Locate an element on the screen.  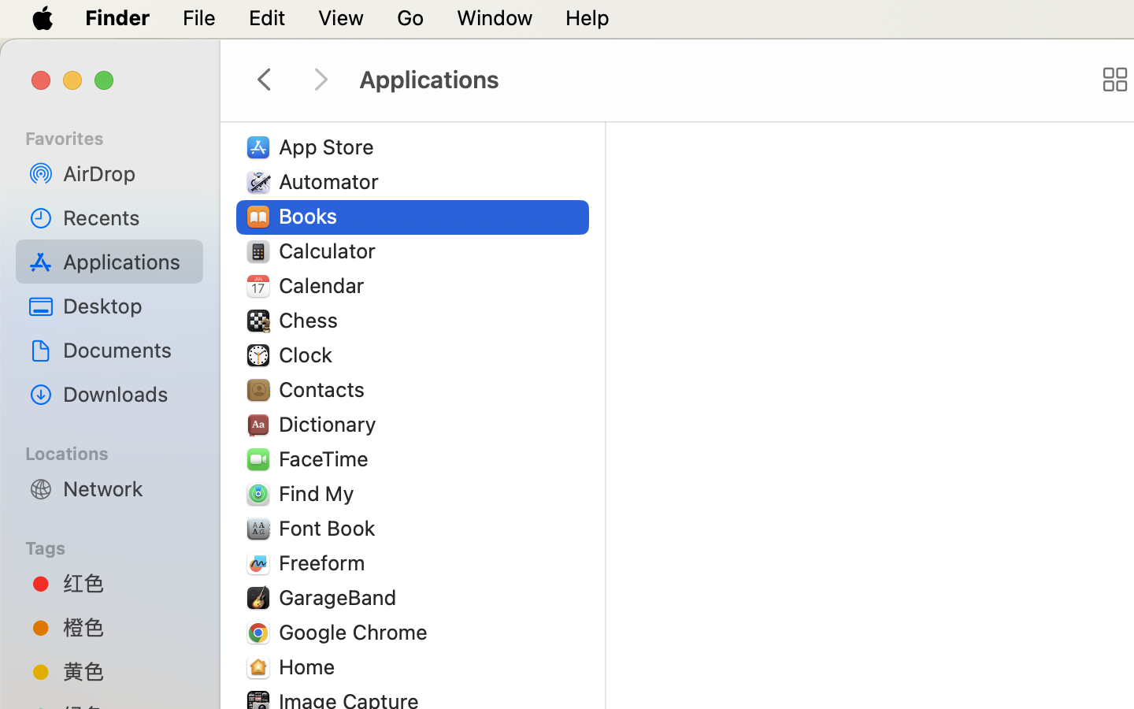
黄色 is located at coordinates (127, 671).